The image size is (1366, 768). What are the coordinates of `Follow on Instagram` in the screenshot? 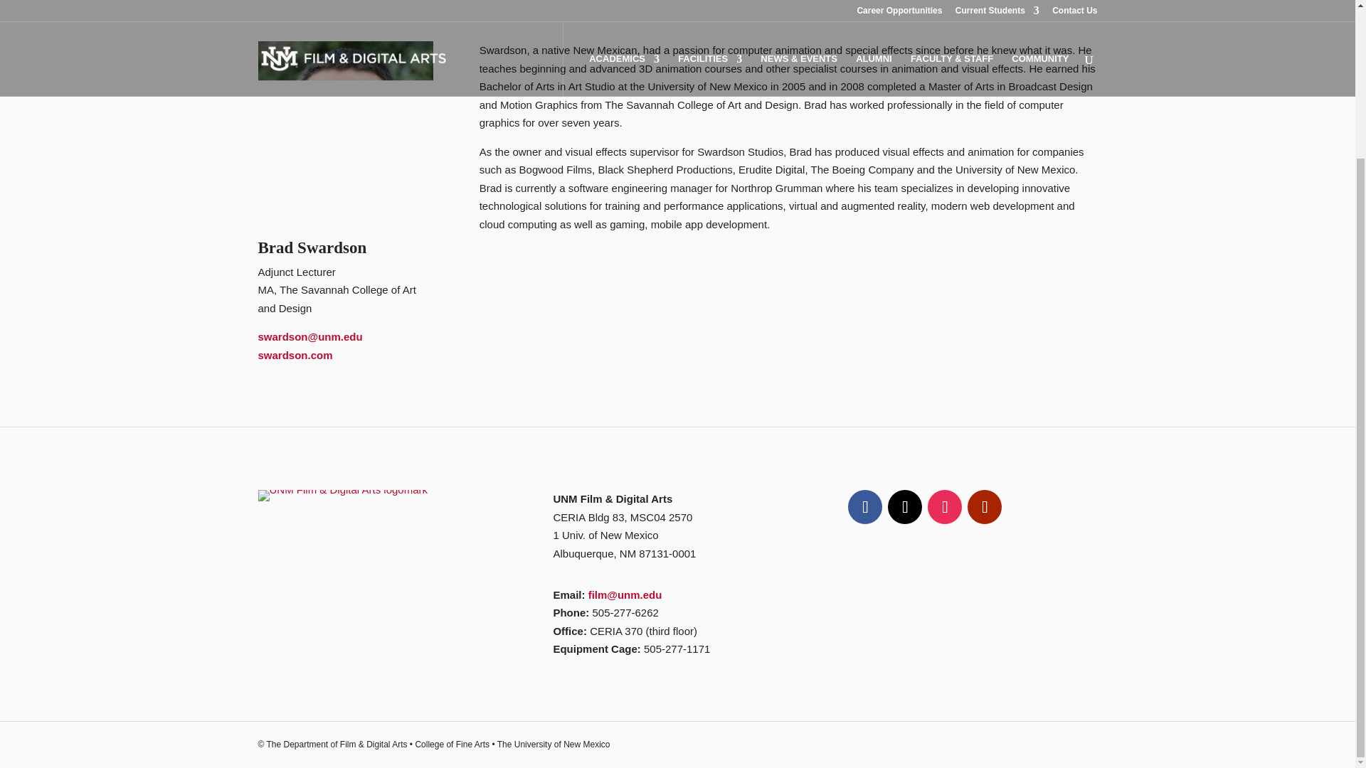 It's located at (944, 506).